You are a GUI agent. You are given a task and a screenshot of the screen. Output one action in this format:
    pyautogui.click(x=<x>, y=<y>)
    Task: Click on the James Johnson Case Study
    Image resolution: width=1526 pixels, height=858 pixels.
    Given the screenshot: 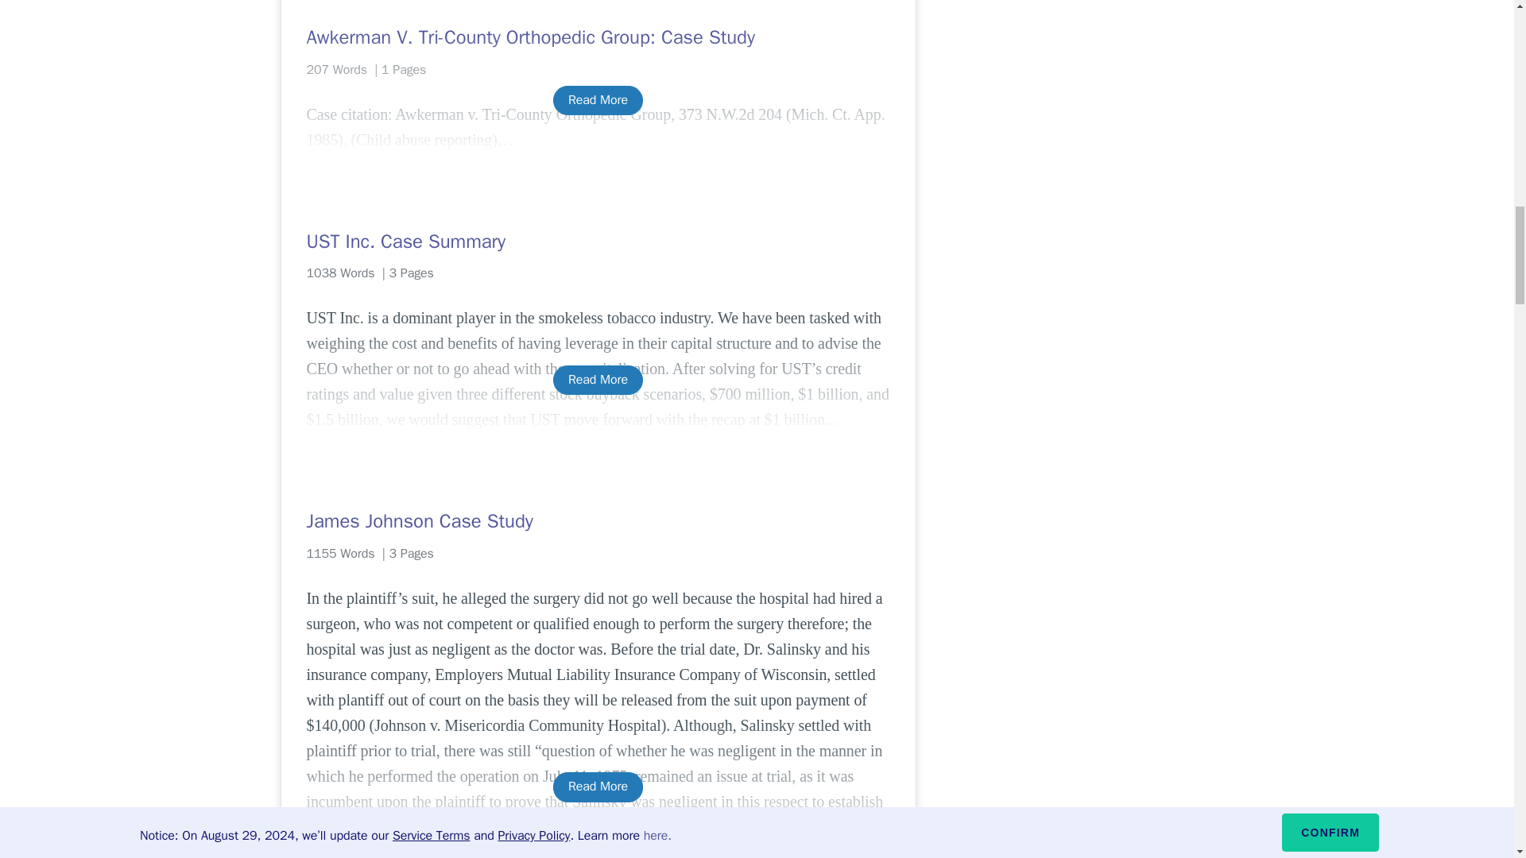 What is the action you would take?
    pyautogui.click(x=598, y=521)
    